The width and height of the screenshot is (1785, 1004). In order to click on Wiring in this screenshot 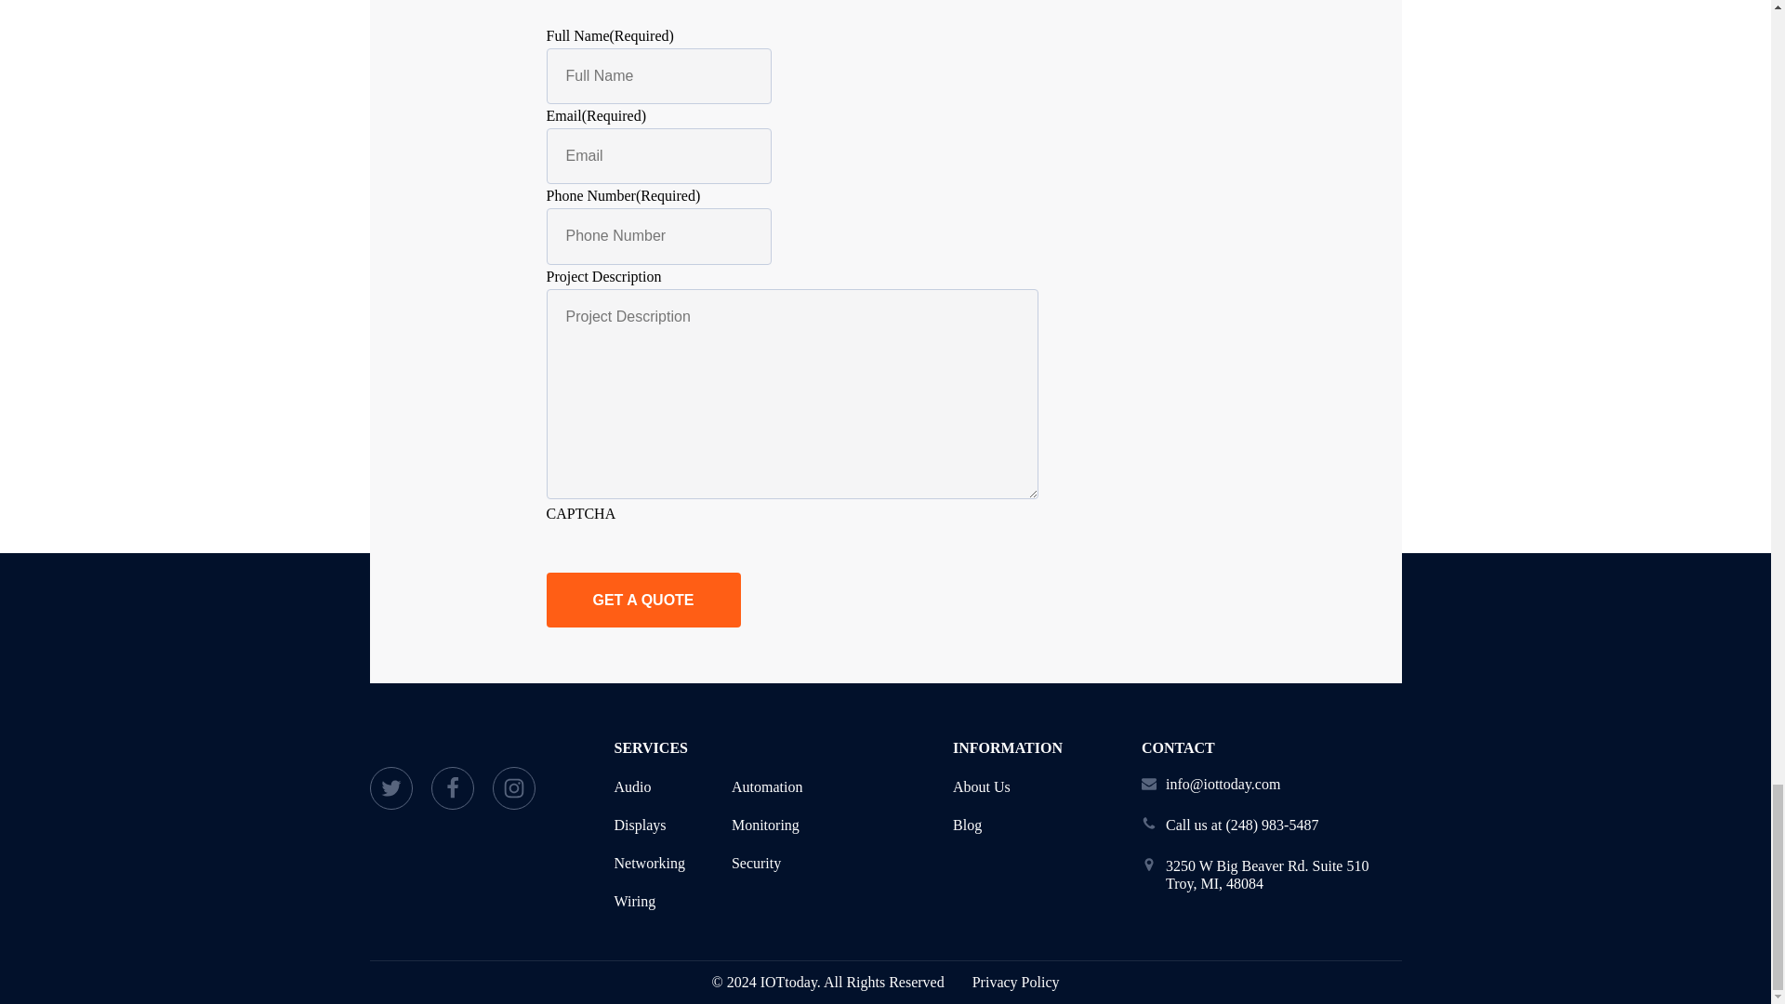, I will do `click(649, 901)`.